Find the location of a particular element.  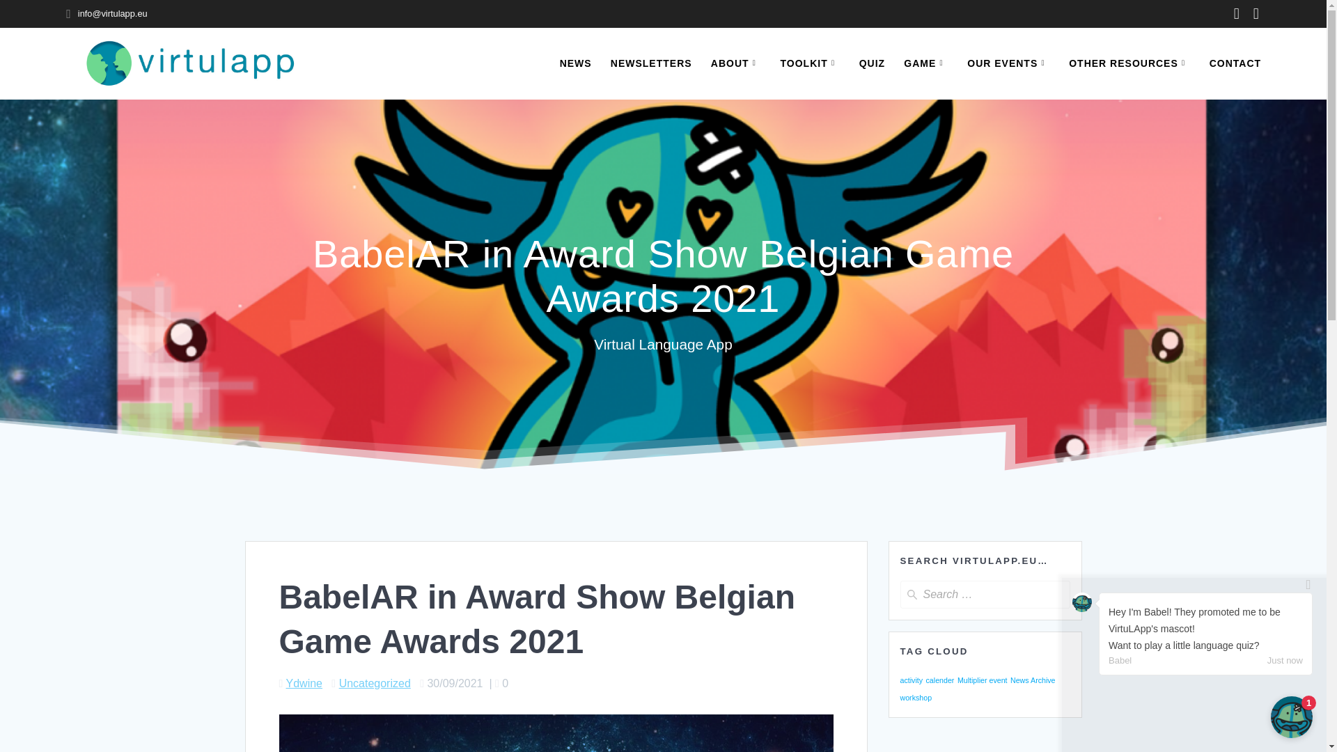

NEWS is located at coordinates (576, 63).